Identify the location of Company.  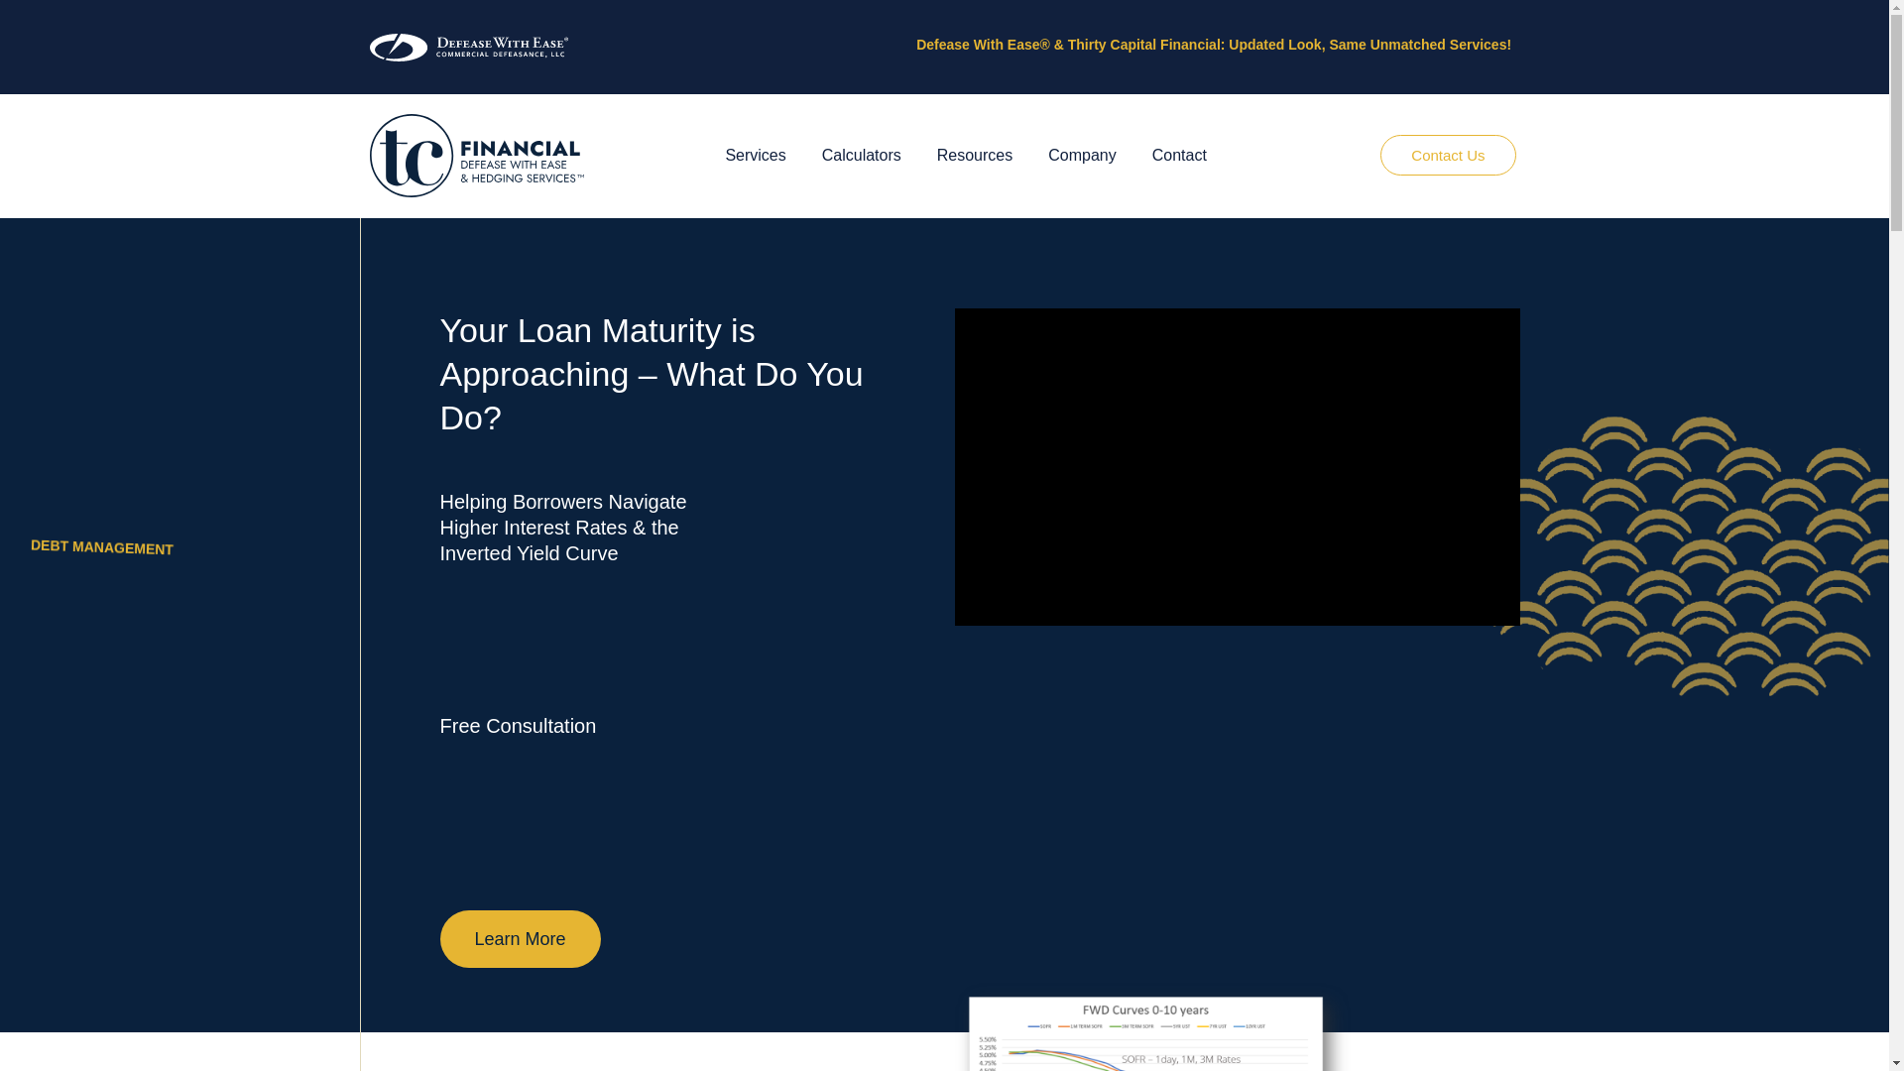
(1082, 155).